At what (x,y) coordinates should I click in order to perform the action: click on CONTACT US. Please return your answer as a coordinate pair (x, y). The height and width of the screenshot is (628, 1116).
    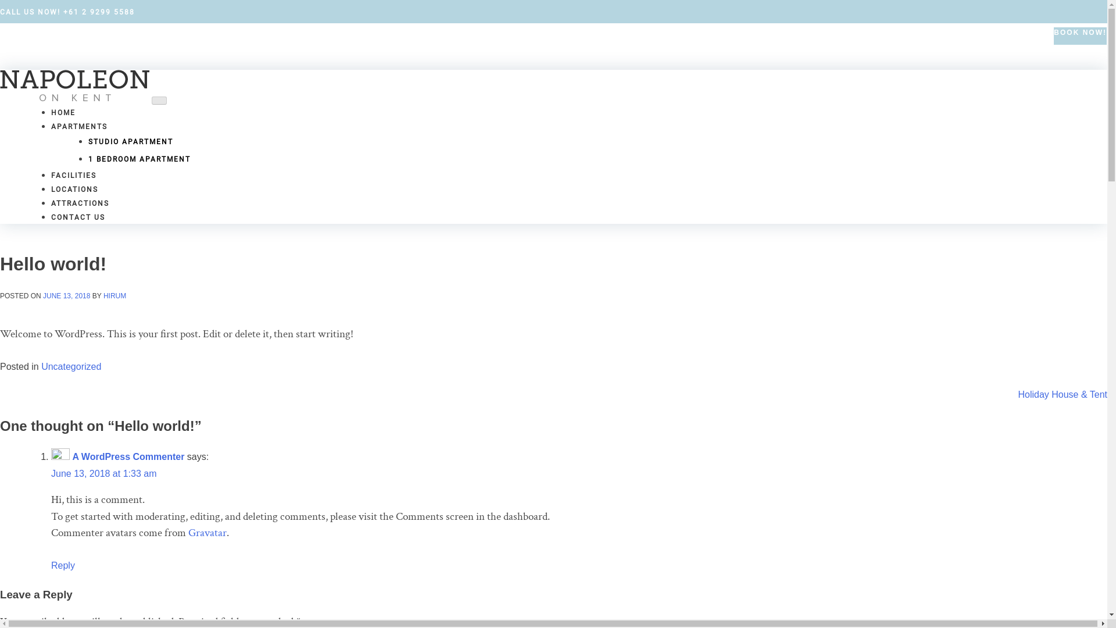
    Looking at the image, I should click on (78, 217).